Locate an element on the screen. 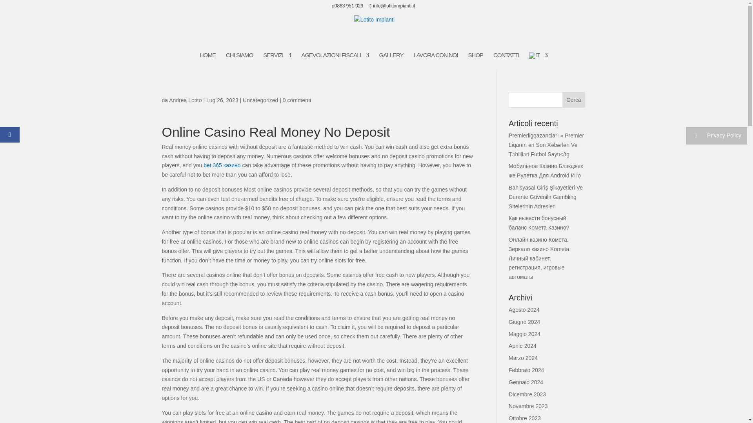 The height and width of the screenshot is (423, 753). 0 commenti is located at coordinates (296, 100).